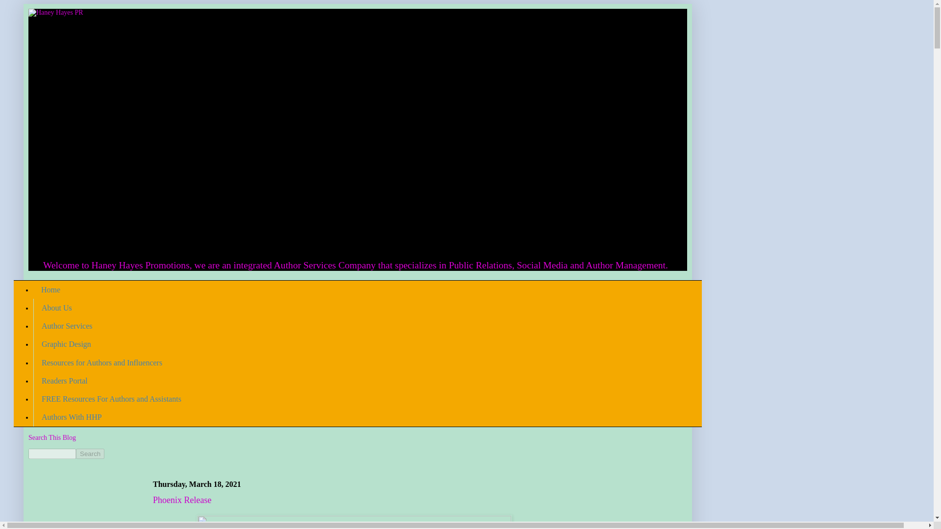 This screenshot has width=941, height=529. What do you see at coordinates (50, 290) in the screenshot?
I see `Home` at bounding box center [50, 290].